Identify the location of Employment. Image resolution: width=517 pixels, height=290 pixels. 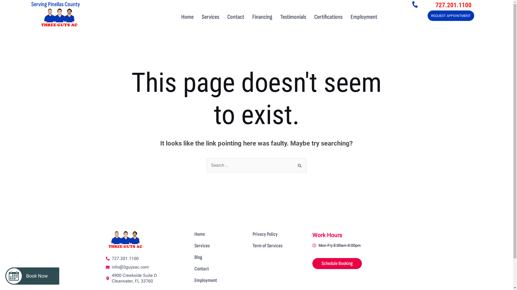
(206, 280).